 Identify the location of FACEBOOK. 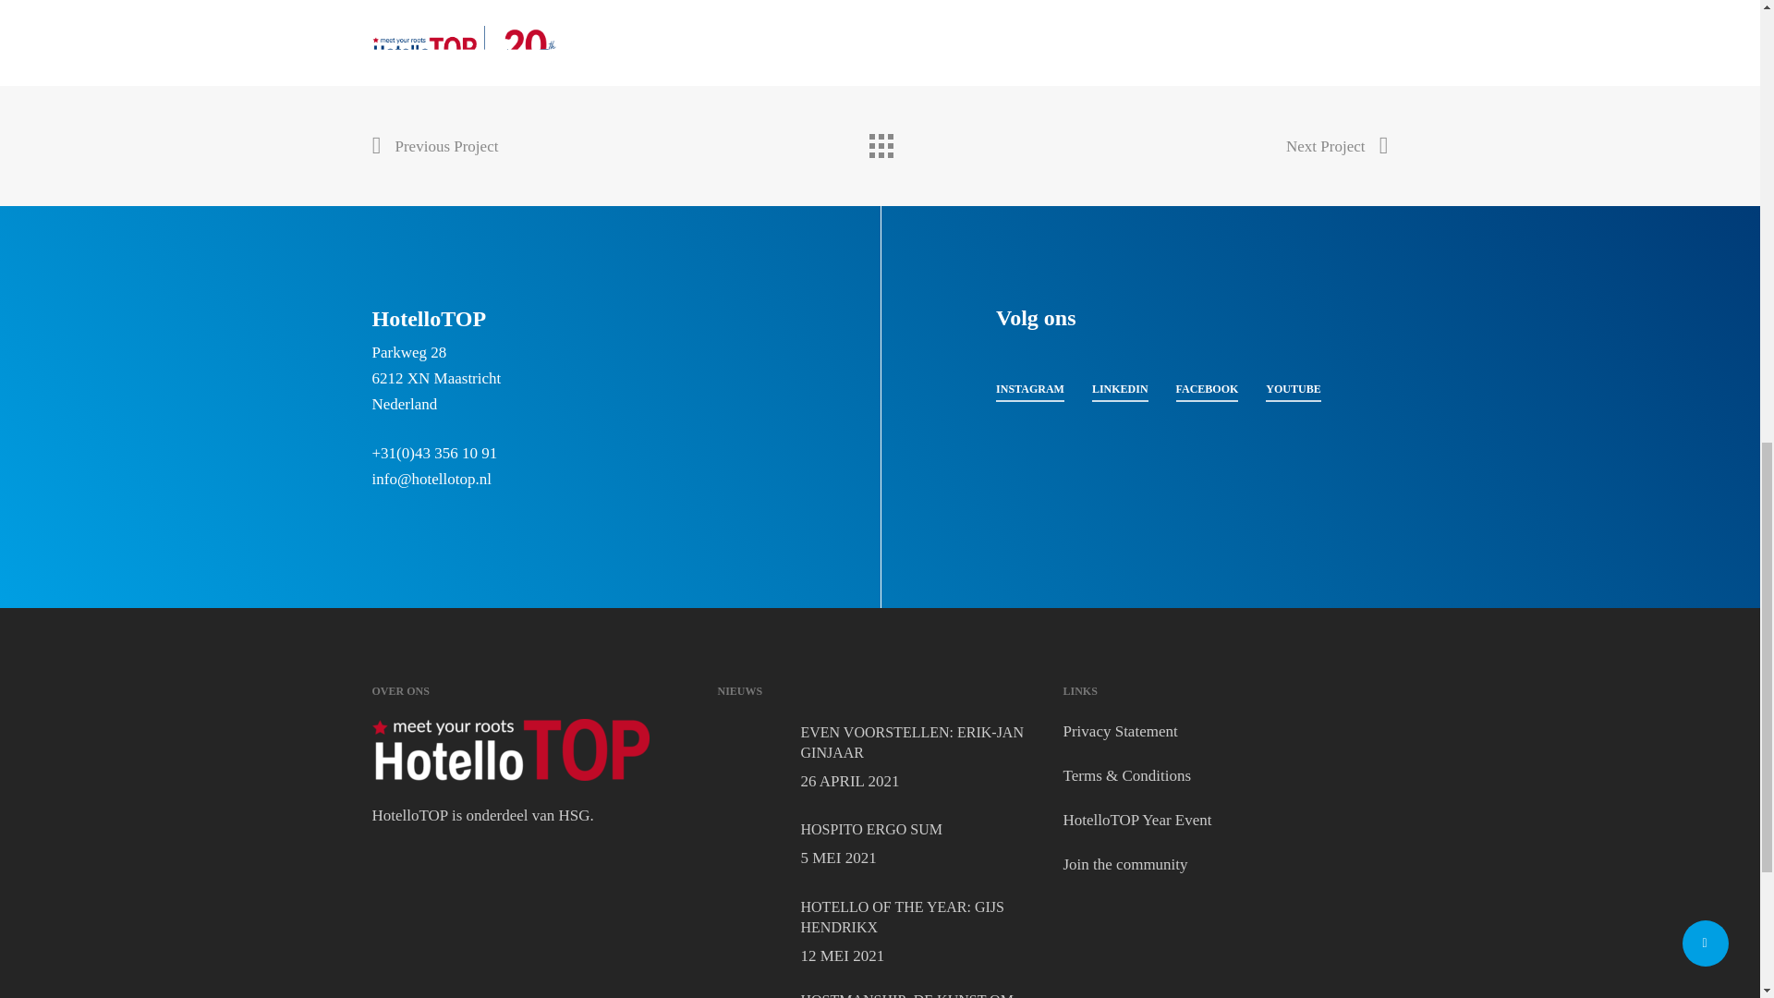
(1124, 864).